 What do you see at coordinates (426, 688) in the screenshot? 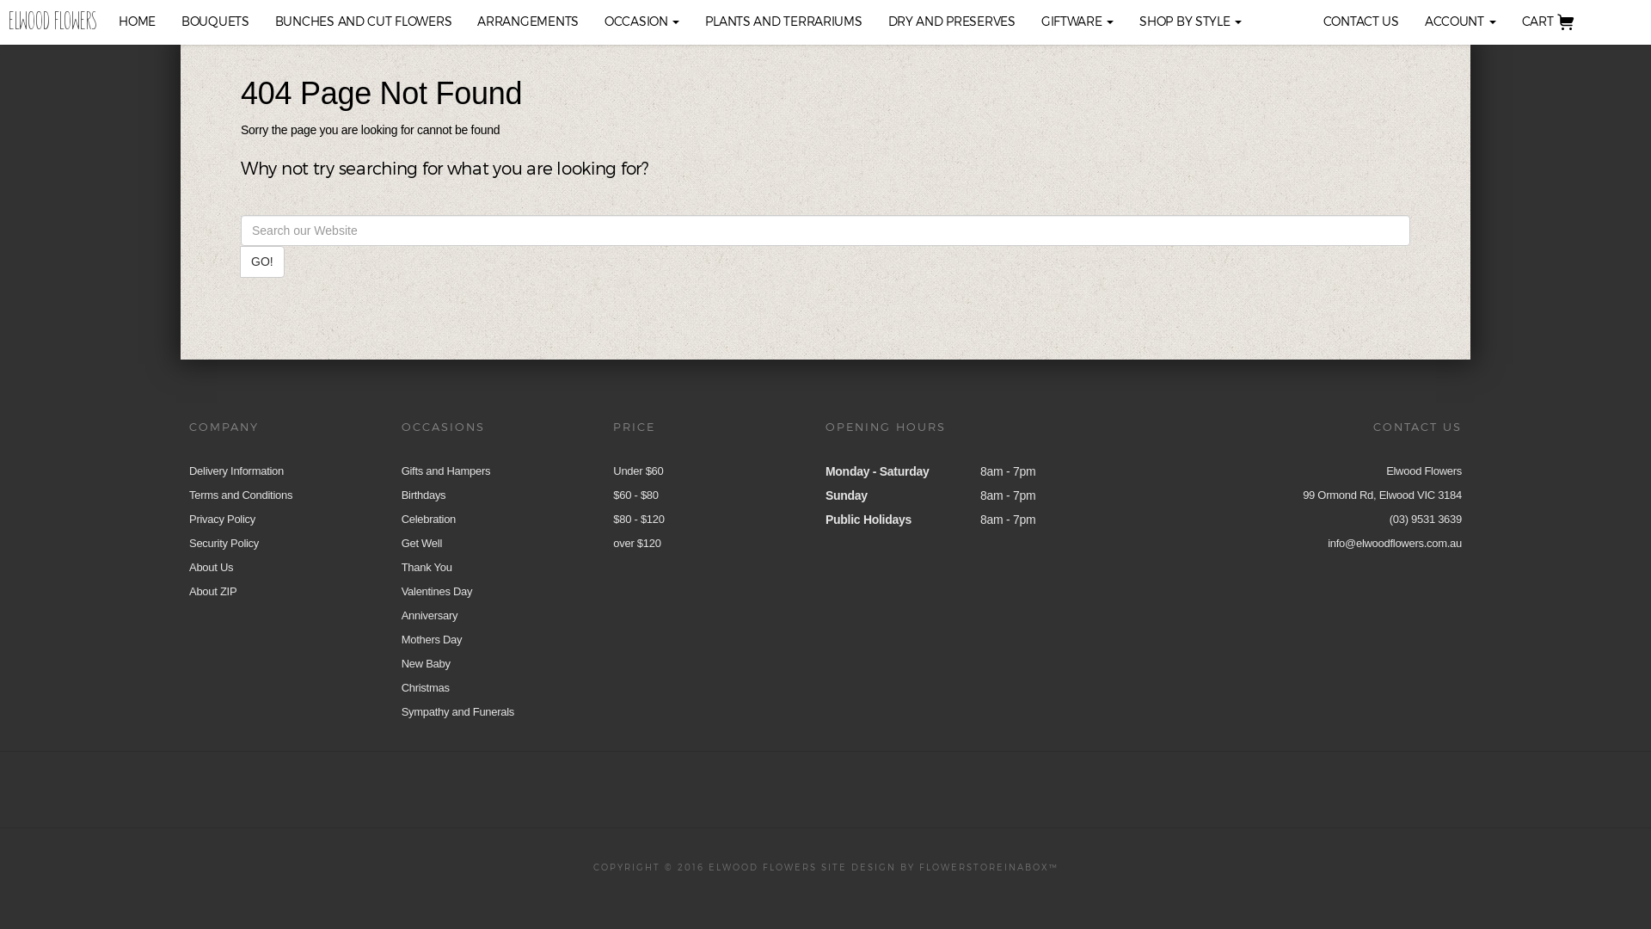
I see `Christmas` at bounding box center [426, 688].